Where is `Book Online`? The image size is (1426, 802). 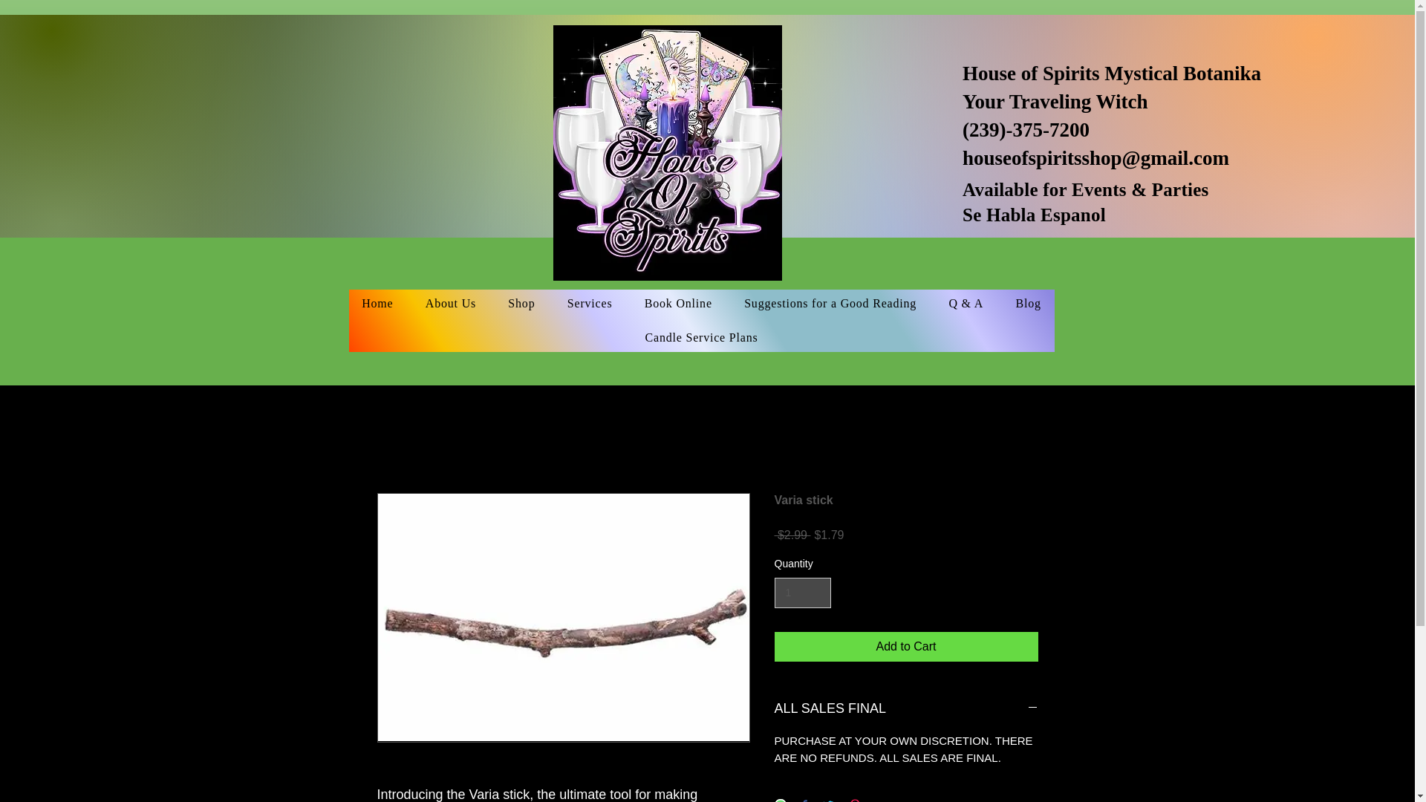
Book Online is located at coordinates (677, 303).